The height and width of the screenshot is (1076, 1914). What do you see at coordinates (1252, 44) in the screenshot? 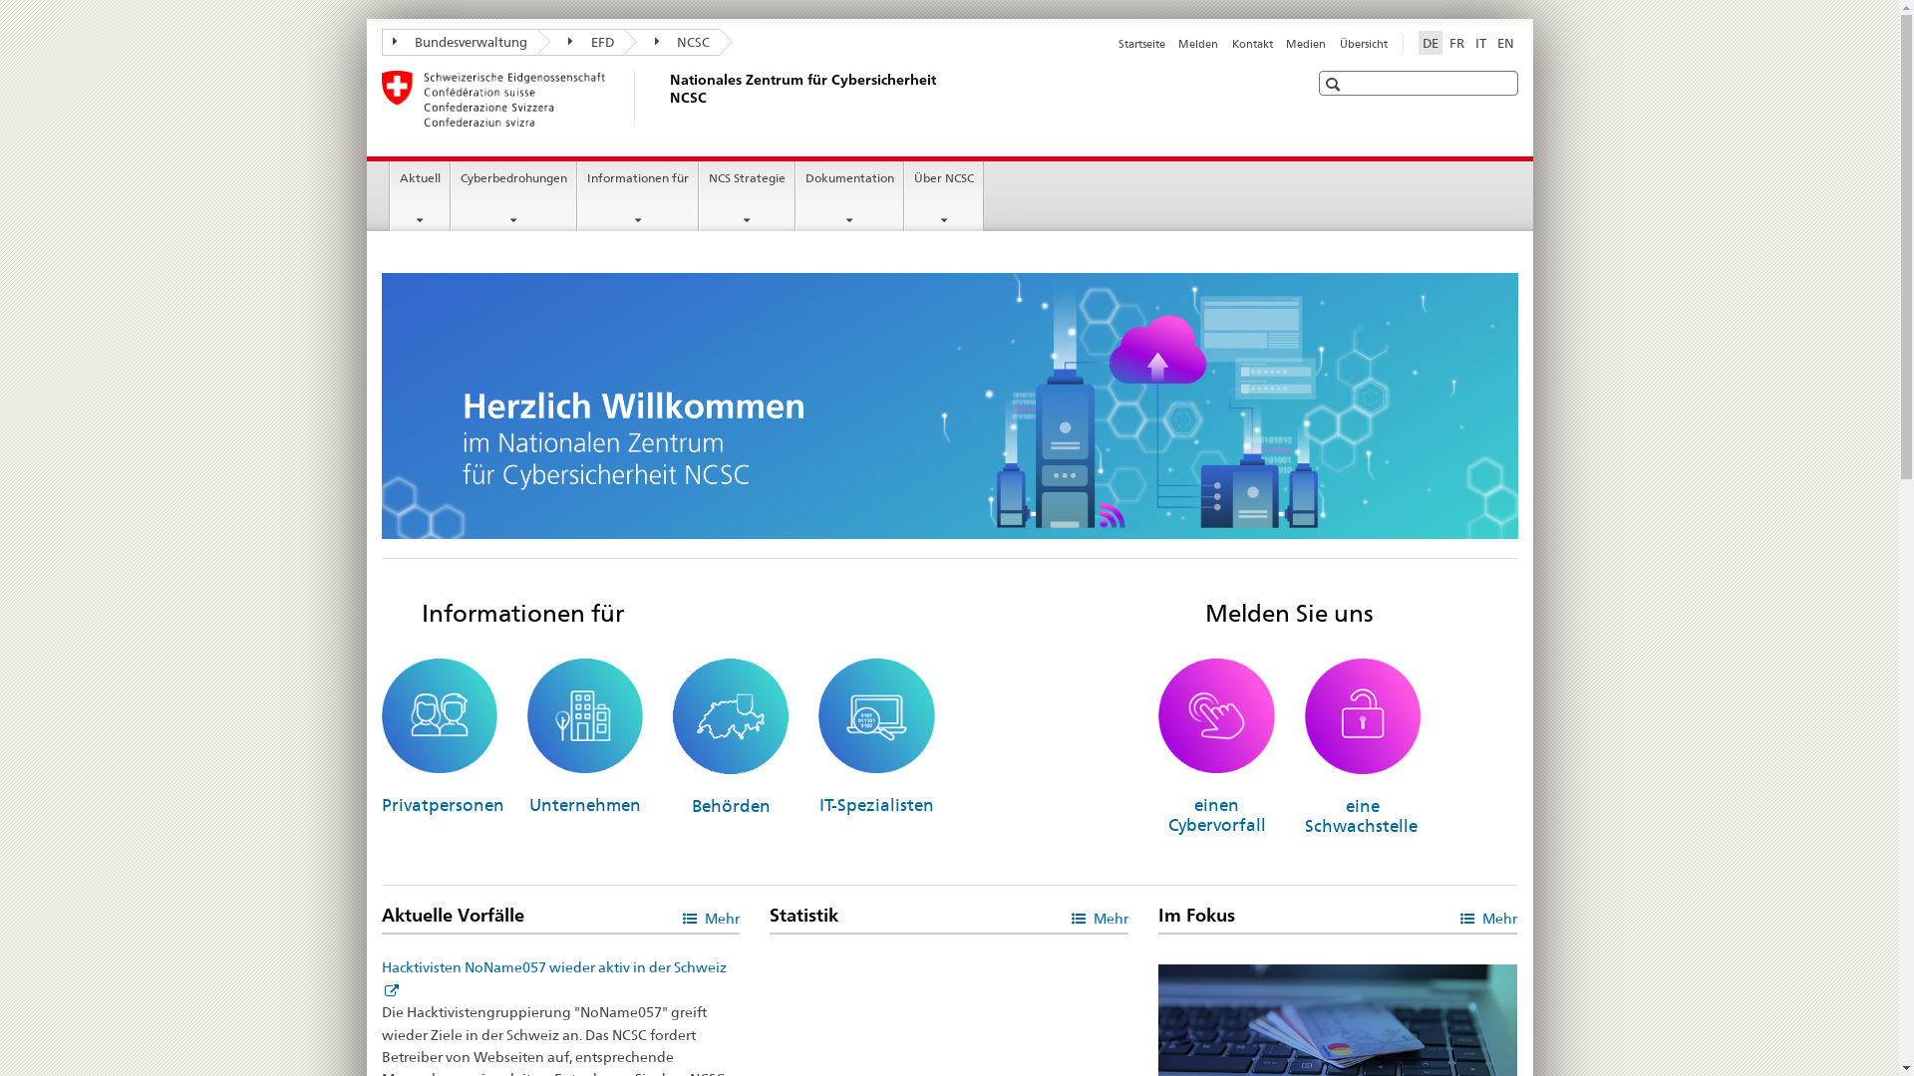
I see `Kontakt` at bounding box center [1252, 44].